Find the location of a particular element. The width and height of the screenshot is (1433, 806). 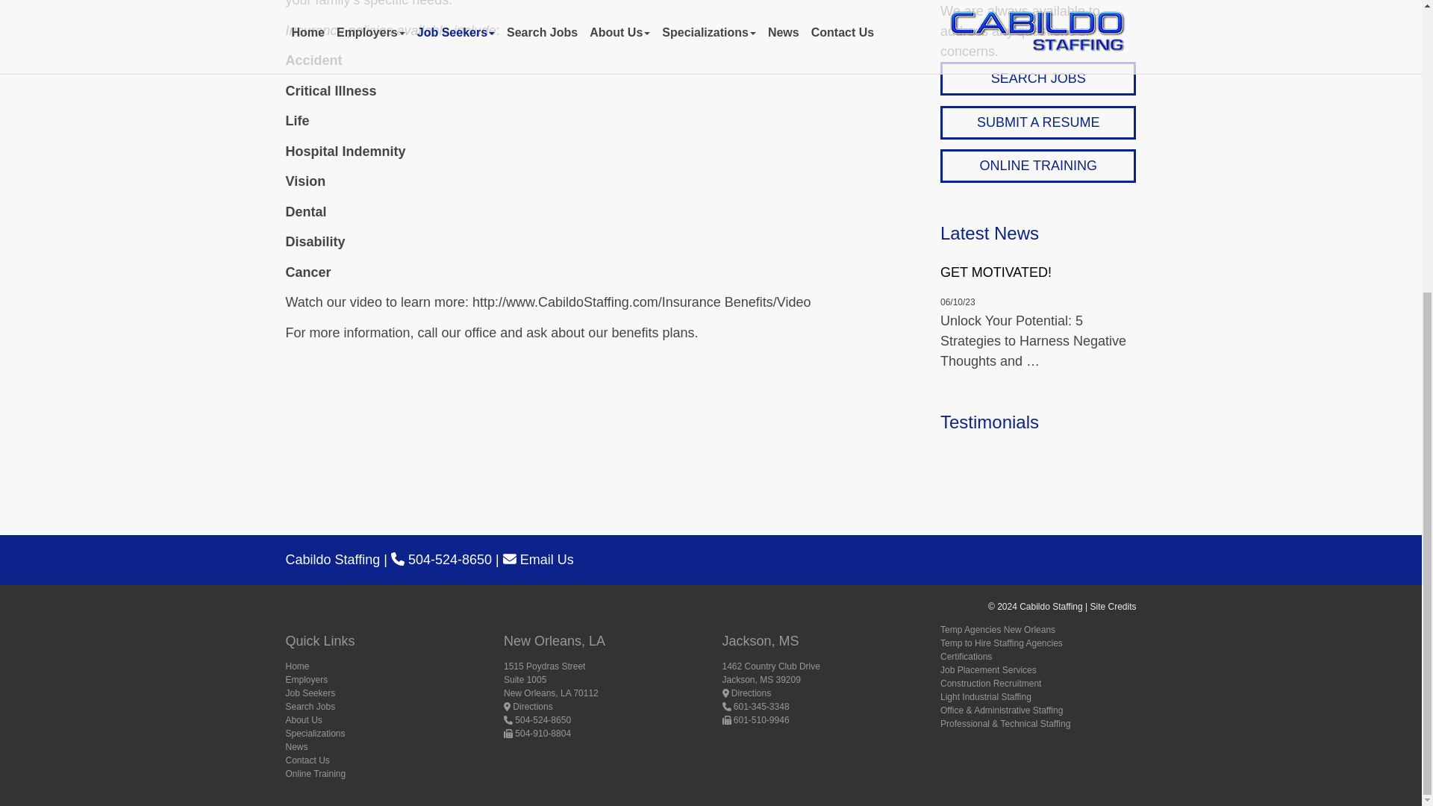

Employers is located at coordinates (306, 679).